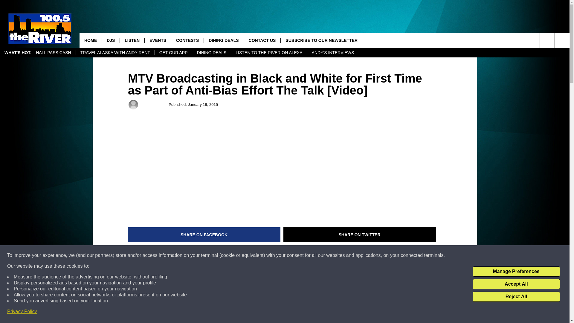 This screenshot has height=323, width=574. I want to click on CONTESTS, so click(187, 40).